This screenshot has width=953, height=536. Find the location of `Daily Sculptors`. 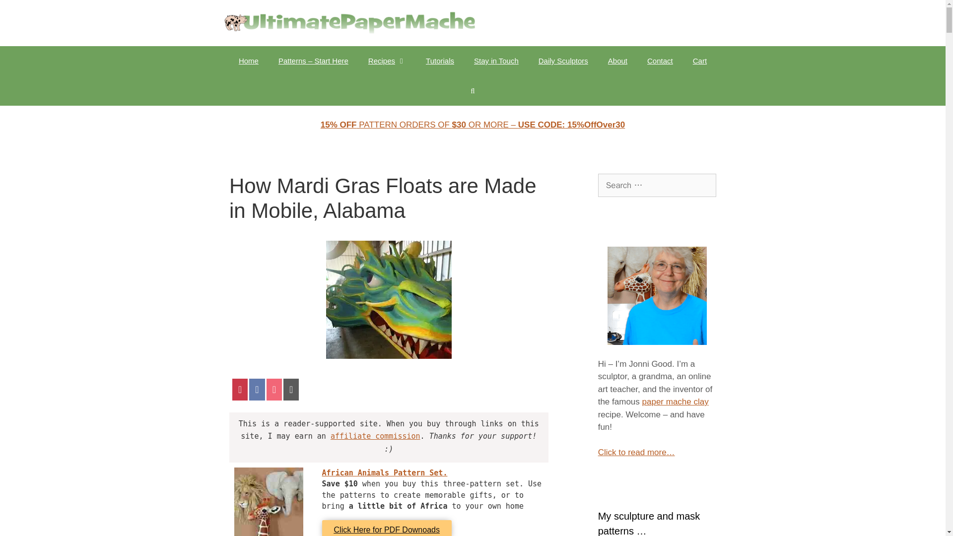

Daily Sculptors is located at coordinates (563, 61).